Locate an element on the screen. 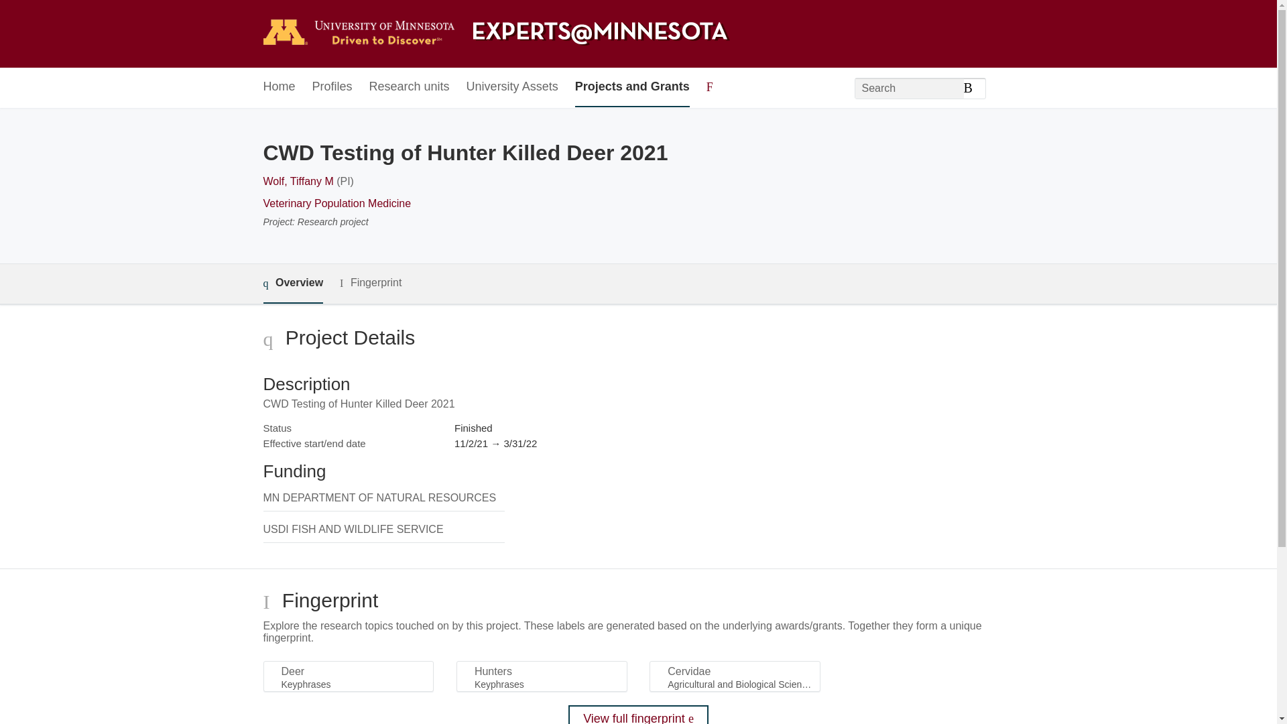 This screenshot has height=724, width=1287. Fingerprint is located at coordinates (370, 283).